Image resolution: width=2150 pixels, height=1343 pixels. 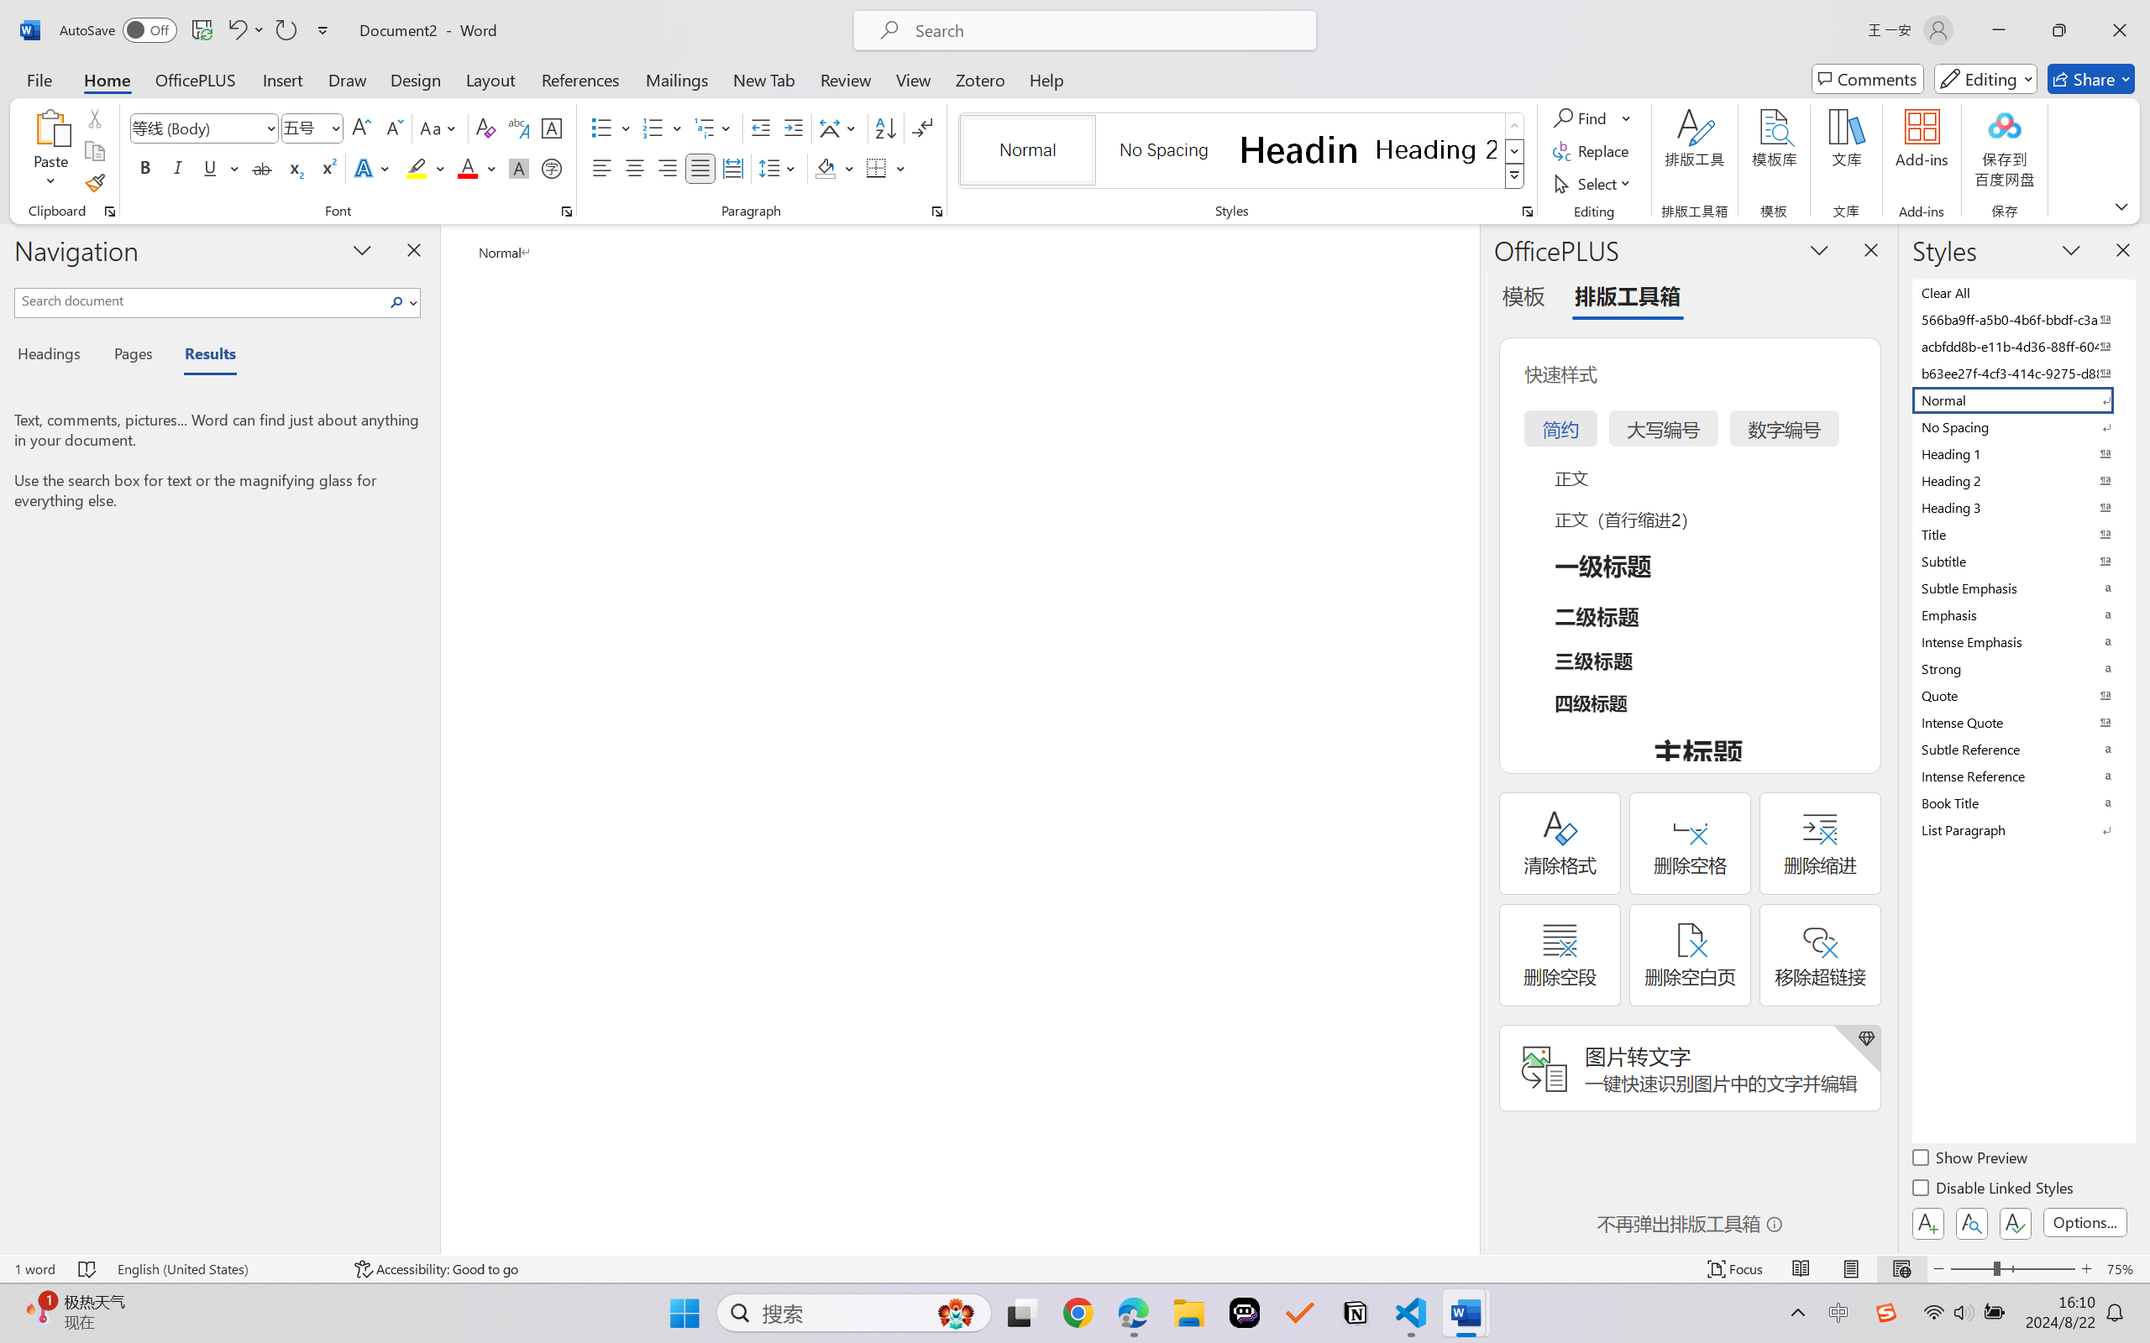 I want to click on Search, so click(x=397, y=302).